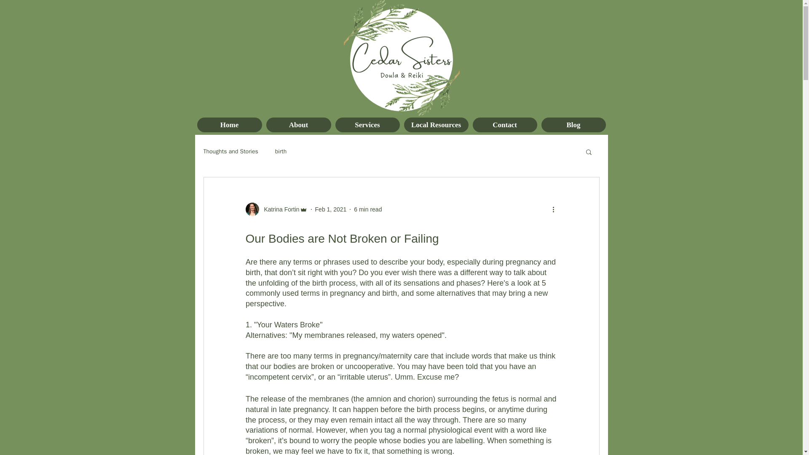  Describe the element at coordinates (230, 125) in the screenshot. I see `Home` at that location.